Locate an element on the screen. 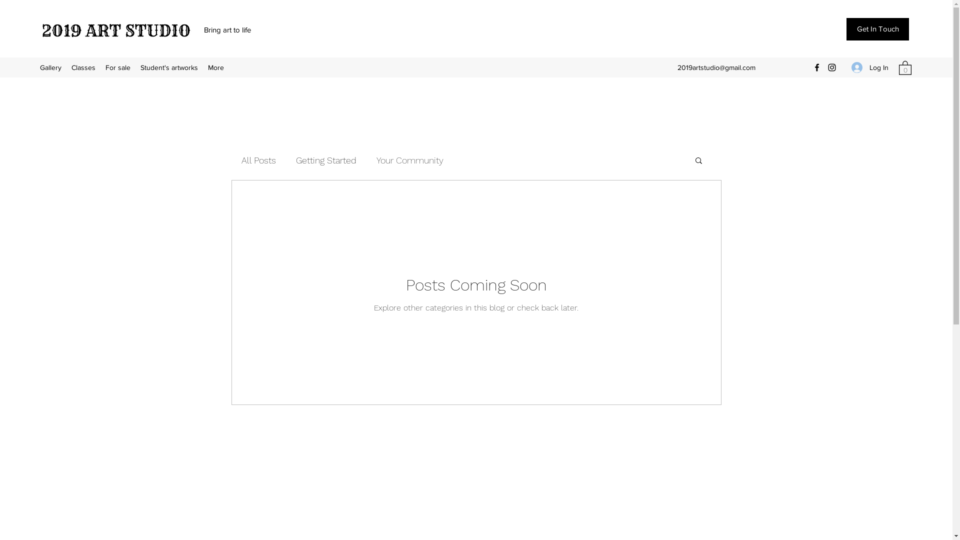 This screenshot has height=540, width=960. Classes is located at coordinates (83, 67).